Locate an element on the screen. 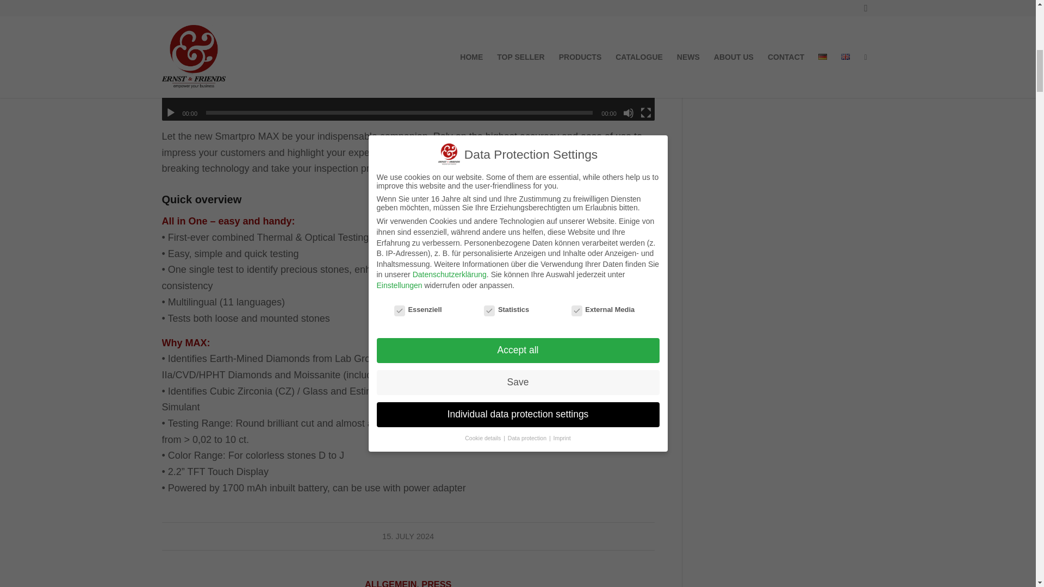 Image resolution: width=1044 pixels, height=587 pixels. Fullscreen is located at coordinates (646, 113).